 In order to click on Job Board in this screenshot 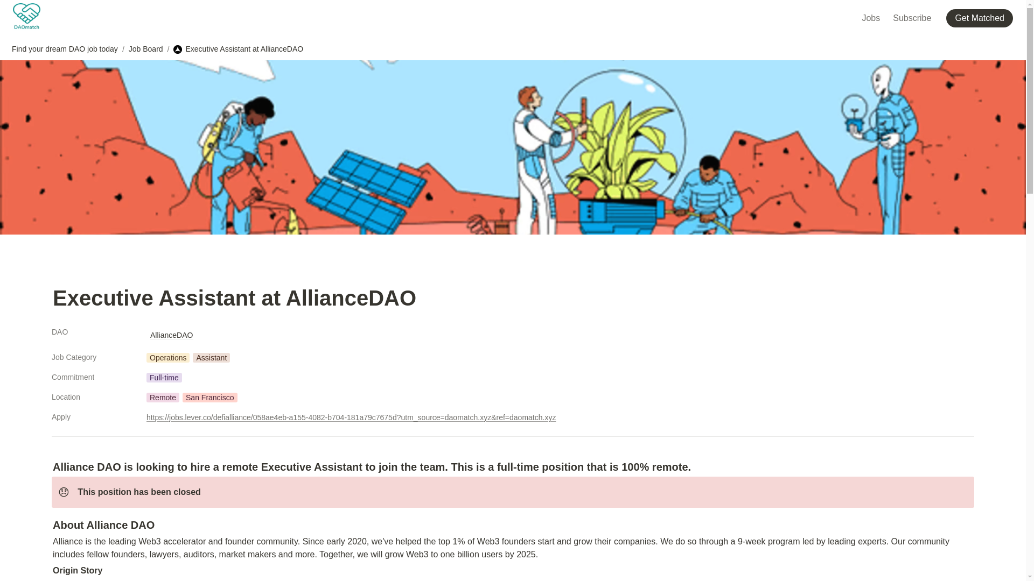, I will do `click(145, 49)`.